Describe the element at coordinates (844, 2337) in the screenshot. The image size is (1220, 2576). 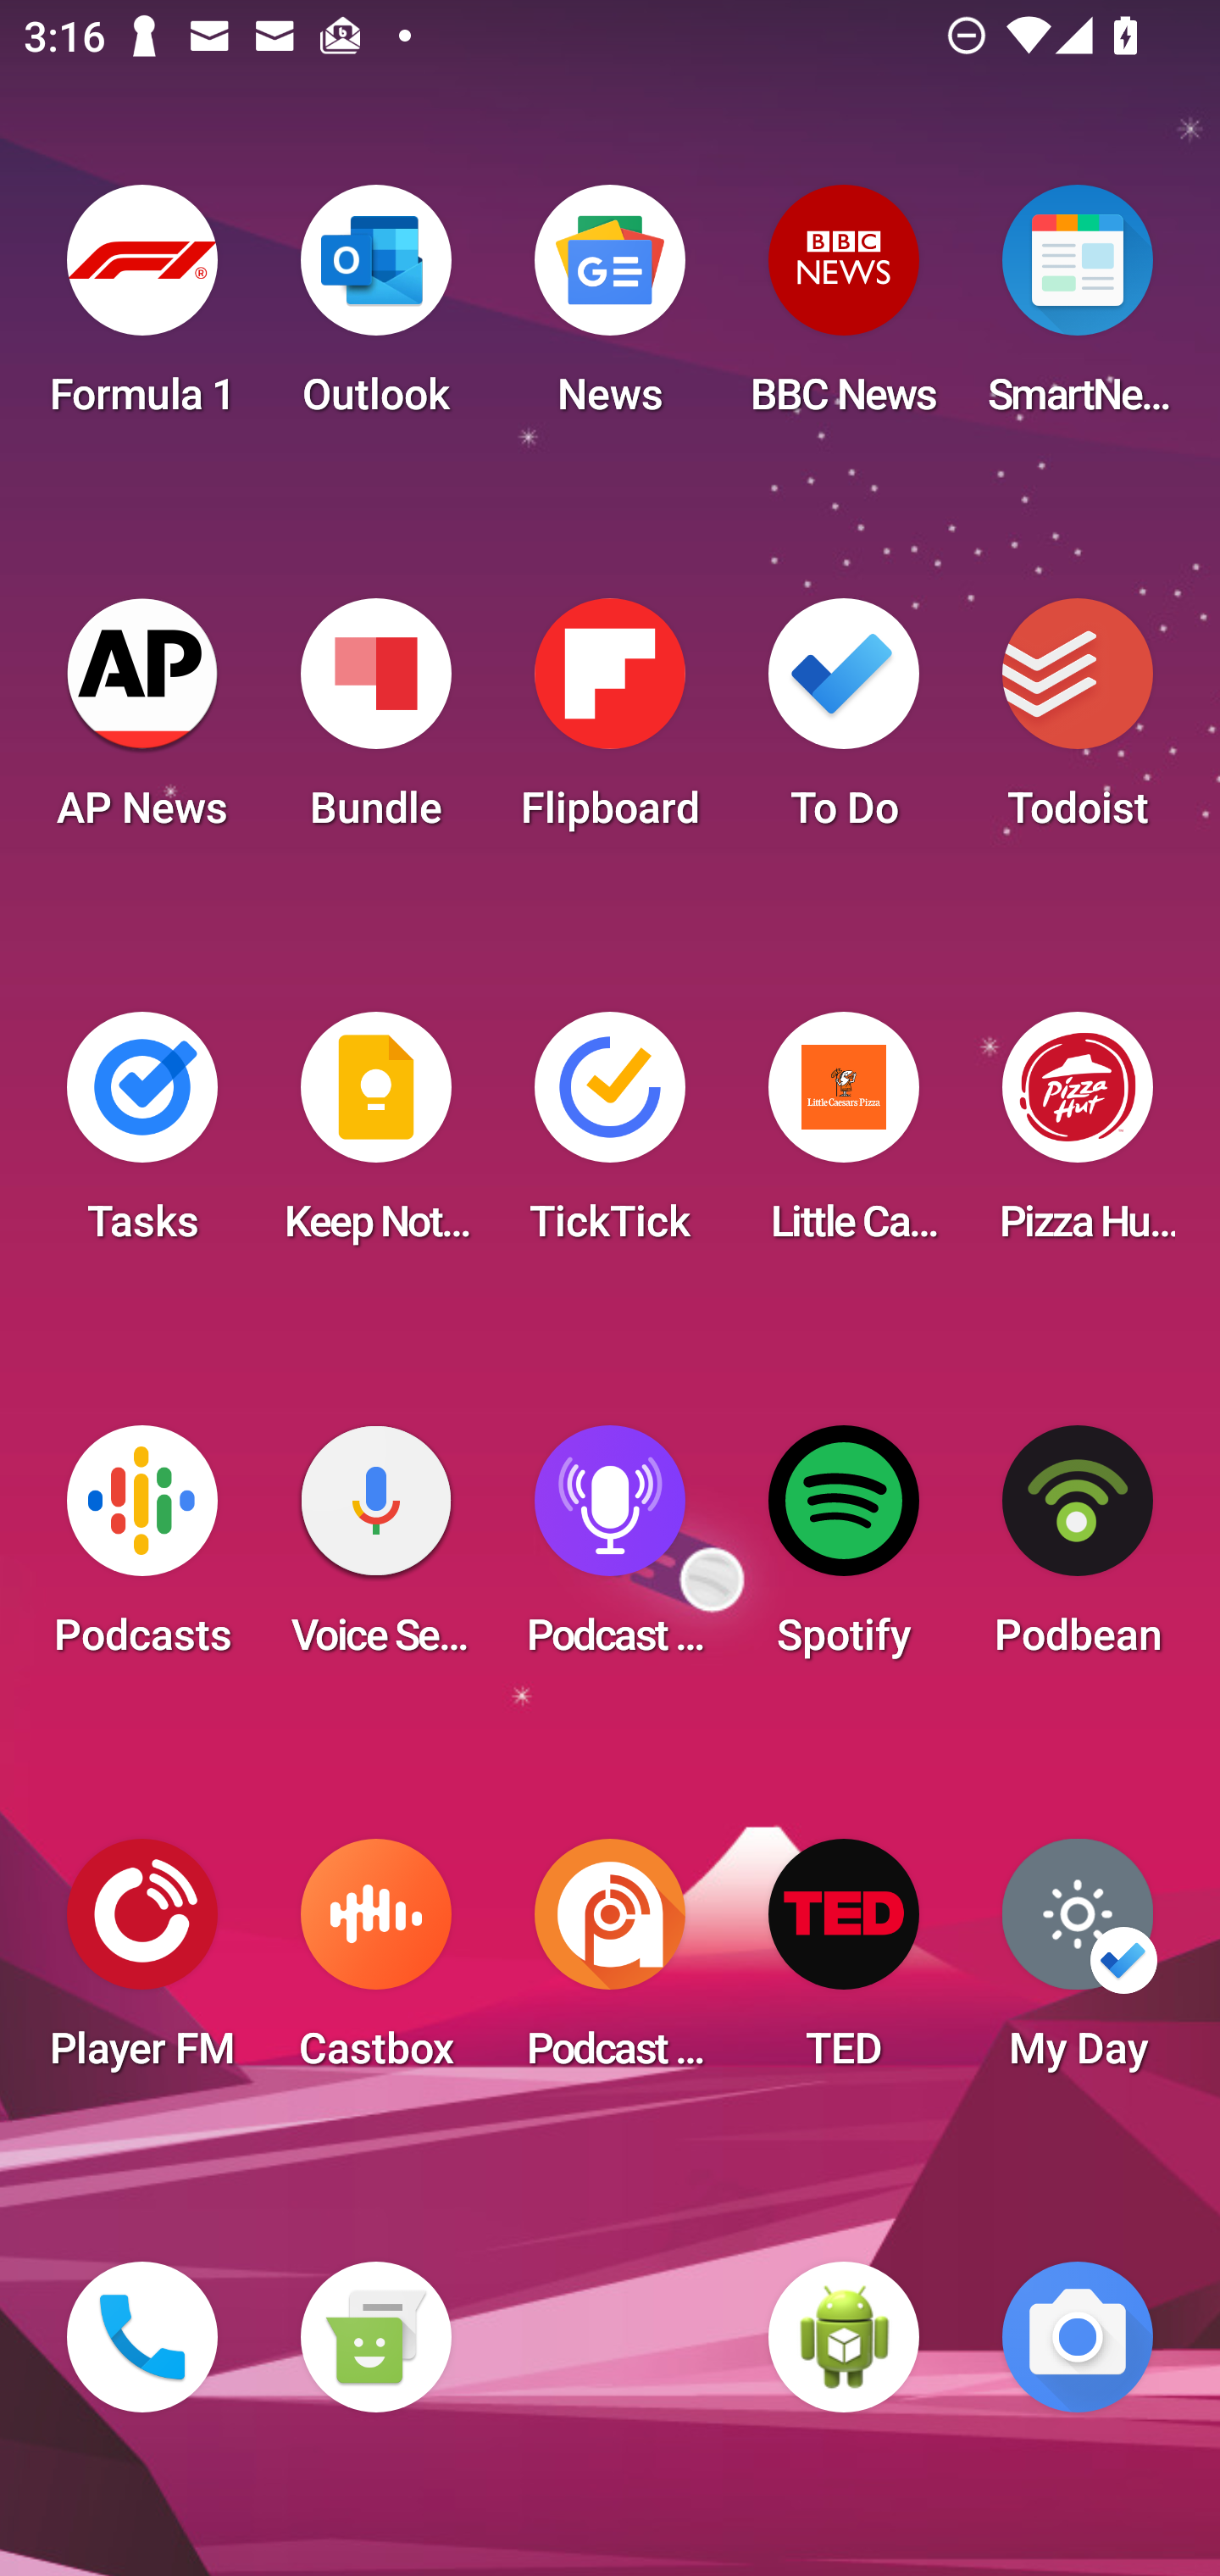
I see `WebView Browser Tester` at that location.